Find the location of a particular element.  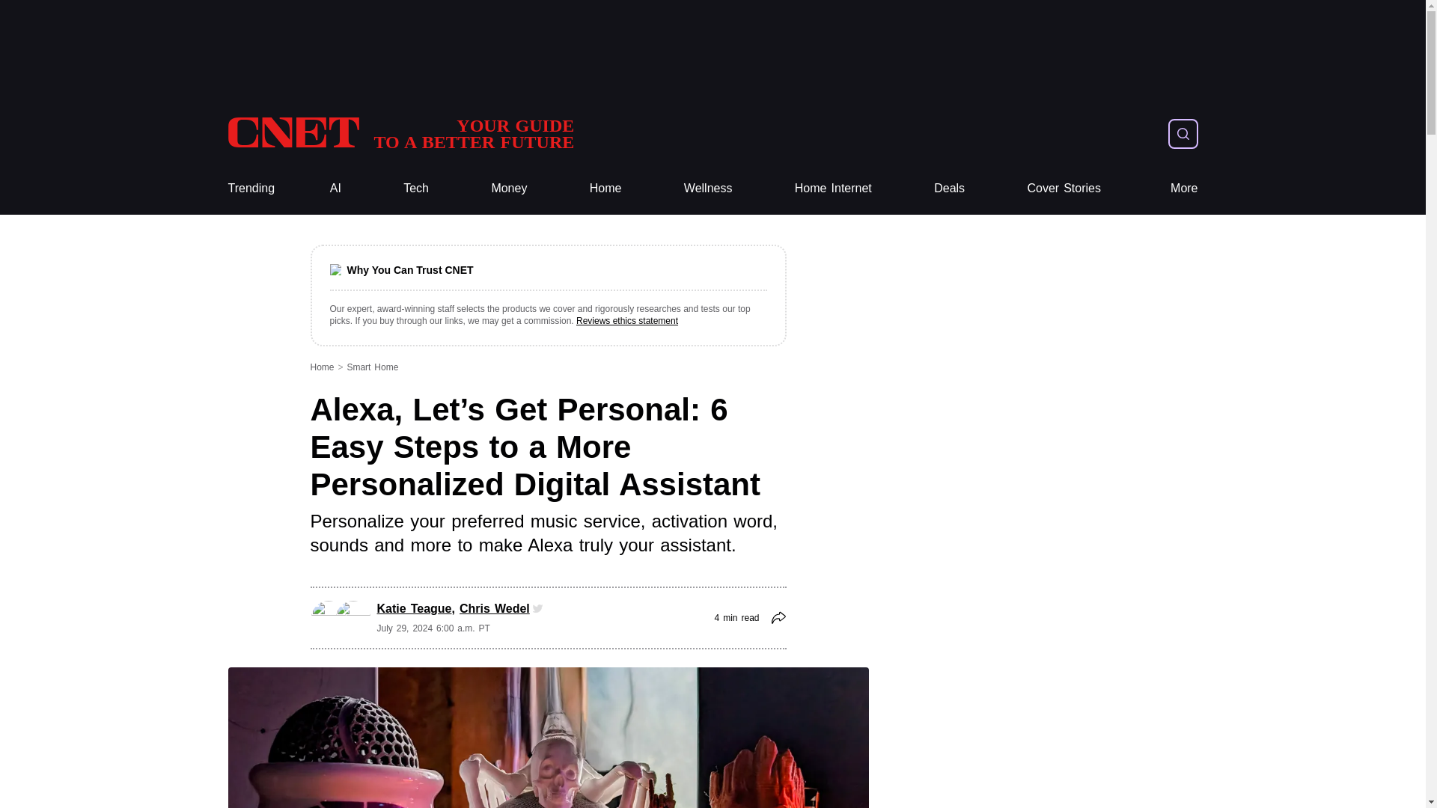

Home is located at coordinates (605, 189).